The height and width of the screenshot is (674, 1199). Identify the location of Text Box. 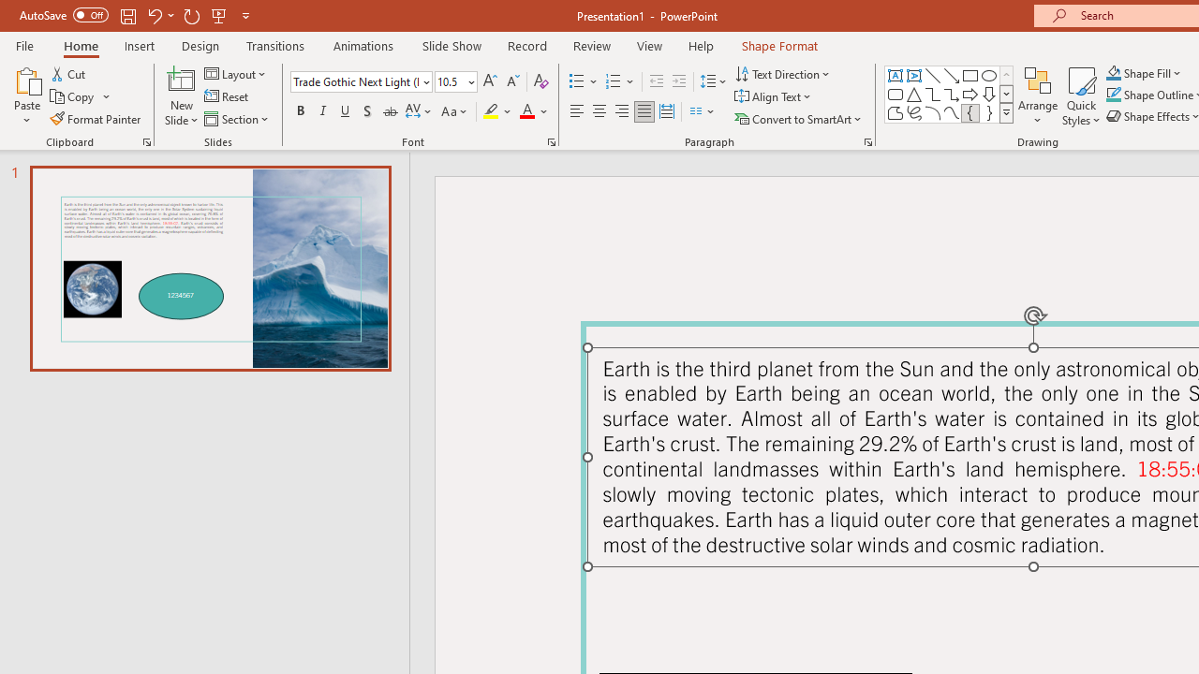
(896, 75).